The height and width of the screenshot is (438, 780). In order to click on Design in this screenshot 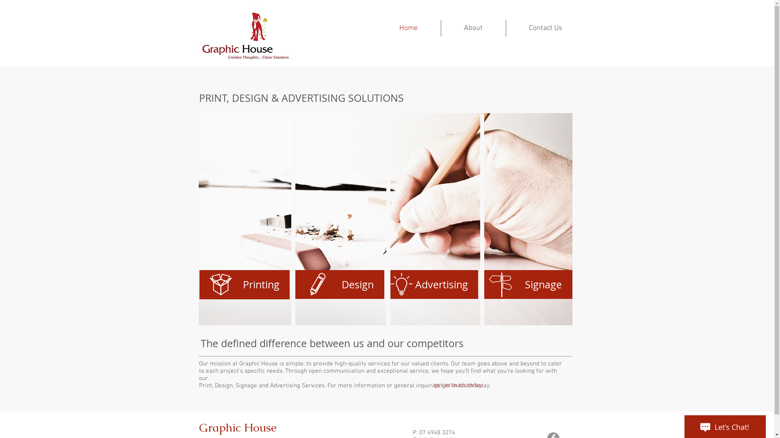, I will do `click(339, 285)`.